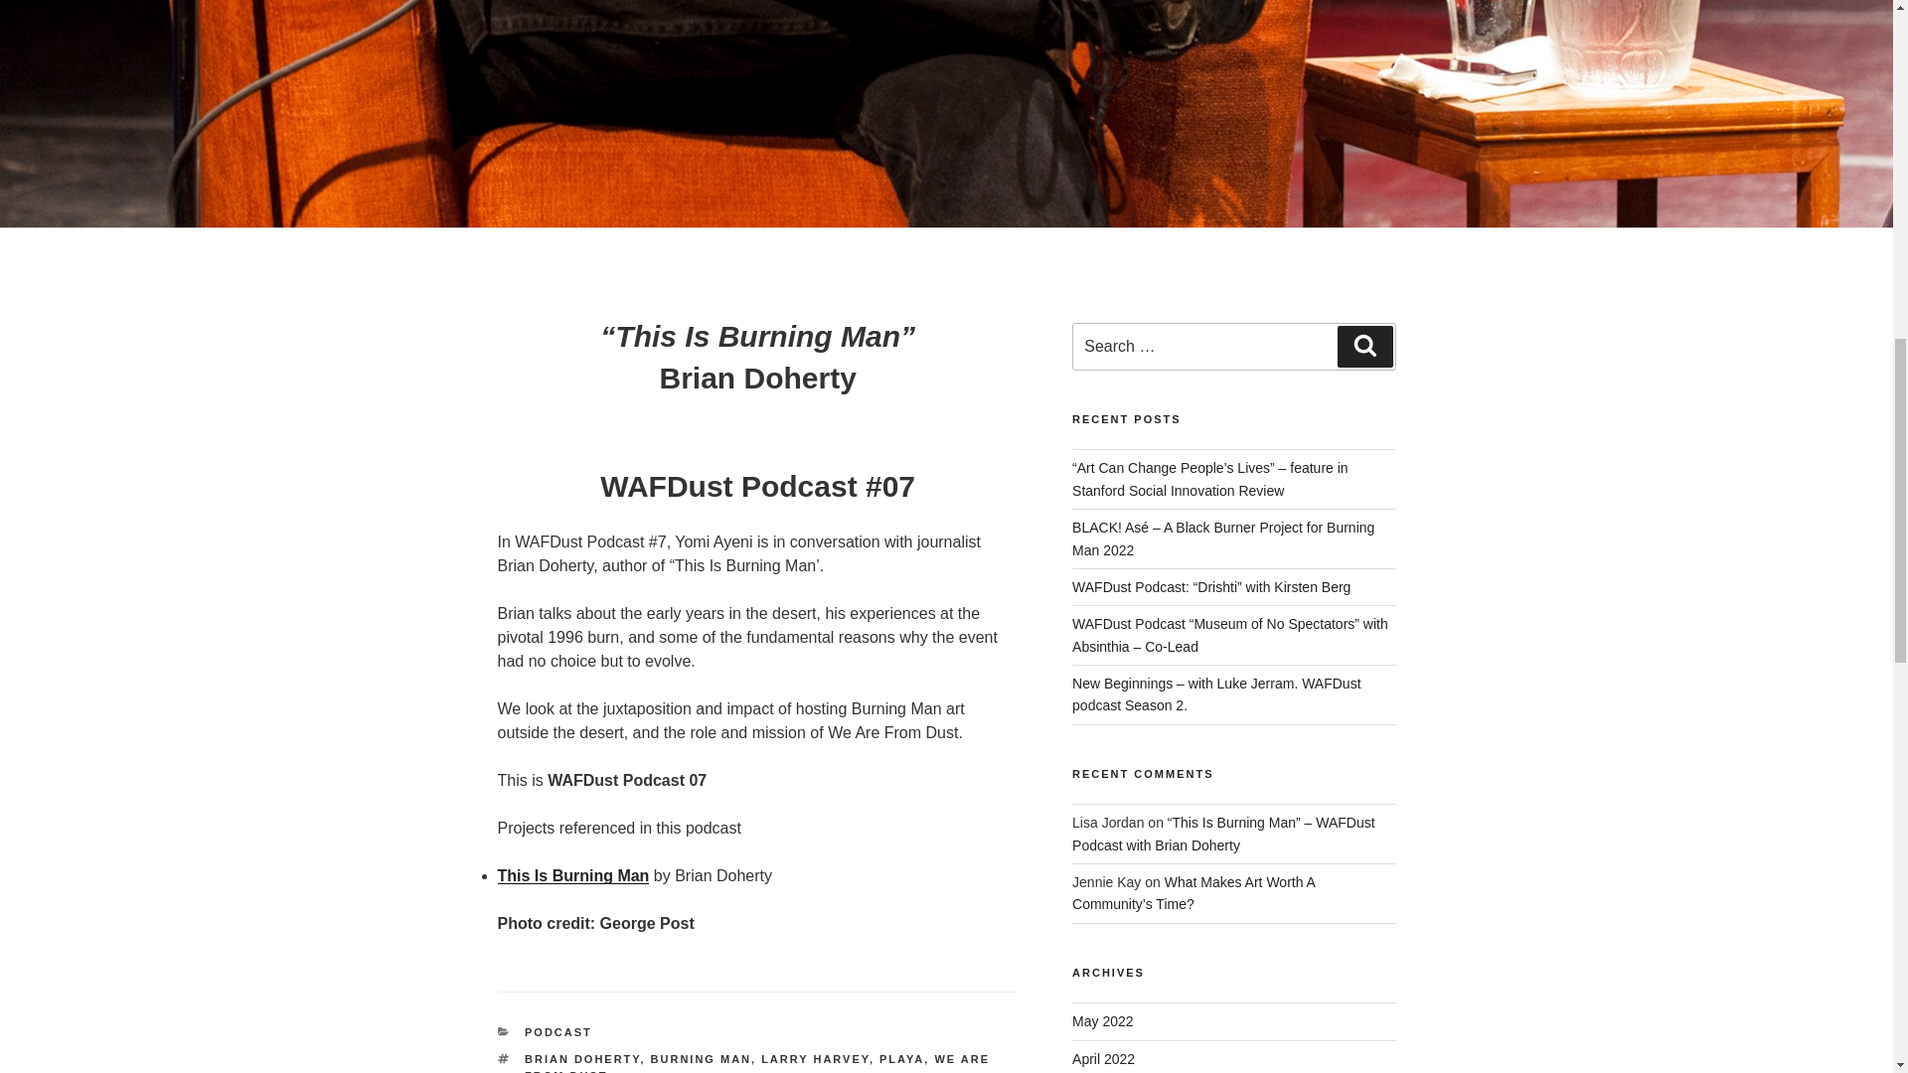 The height and width of the screenshot is (1073, 1908). I want to click on LARRY HARVEY, so click(815, 1059).